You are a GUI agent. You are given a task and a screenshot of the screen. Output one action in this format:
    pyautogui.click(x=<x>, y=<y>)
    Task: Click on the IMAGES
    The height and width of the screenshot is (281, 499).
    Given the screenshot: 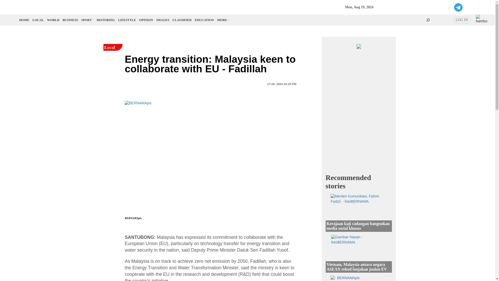 What is the action you would take?
    pyautogui.click(x=163, y=20)
    